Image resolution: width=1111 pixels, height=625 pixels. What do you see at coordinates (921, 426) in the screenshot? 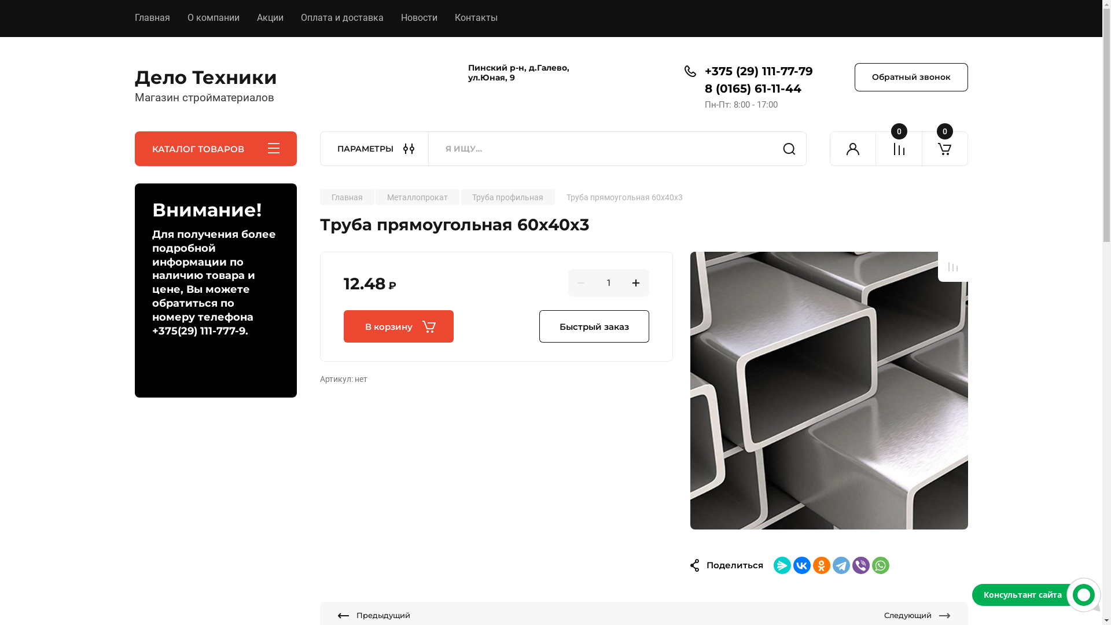
I see `delo-tpinsk@yandex.by` at bounding box center [921, 426].